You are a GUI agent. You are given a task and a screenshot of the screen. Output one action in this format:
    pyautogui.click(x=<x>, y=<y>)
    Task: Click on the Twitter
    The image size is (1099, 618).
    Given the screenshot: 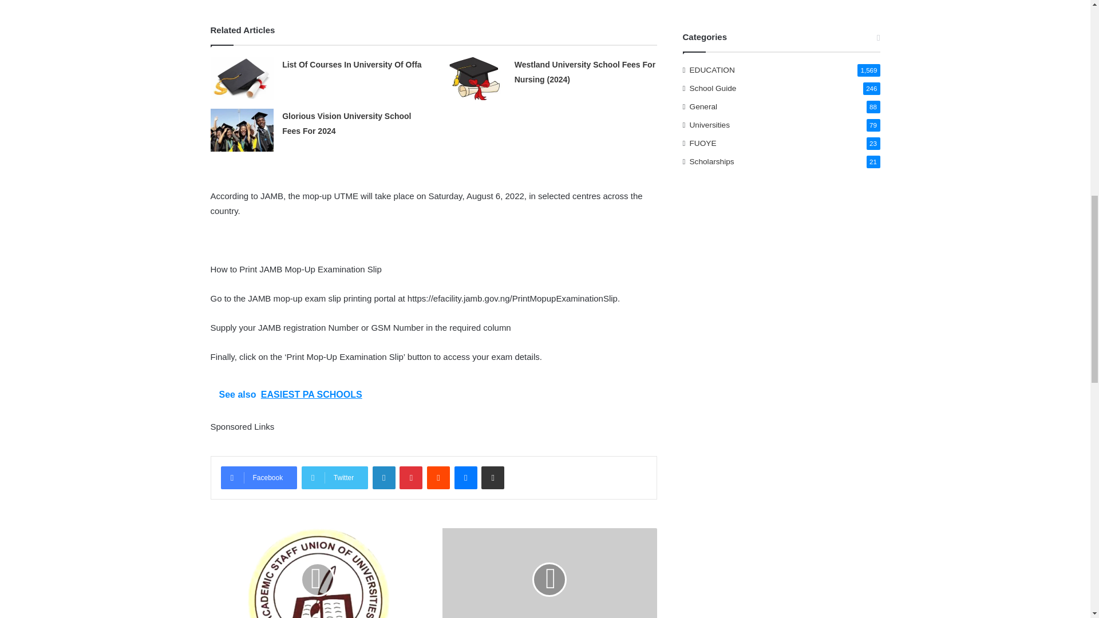 What is the action you would take?
    pyautogui.click(x=334, y=478)
    